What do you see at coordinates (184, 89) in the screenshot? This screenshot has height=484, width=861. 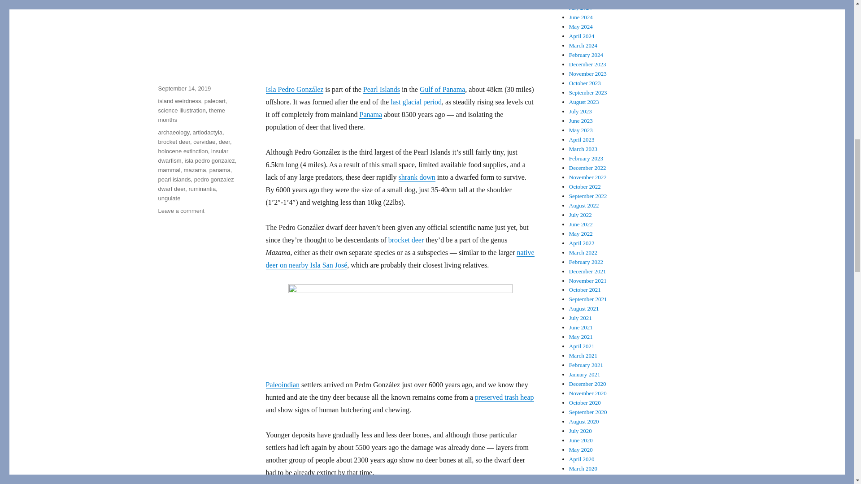 I see `September 14, 2019` at bounding box center [184, 89].